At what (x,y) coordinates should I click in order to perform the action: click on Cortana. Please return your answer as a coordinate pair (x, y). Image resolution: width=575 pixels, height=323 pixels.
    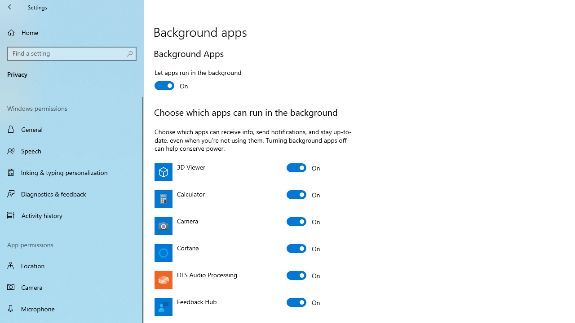
    Looking at the image, I should click on (304, 249).